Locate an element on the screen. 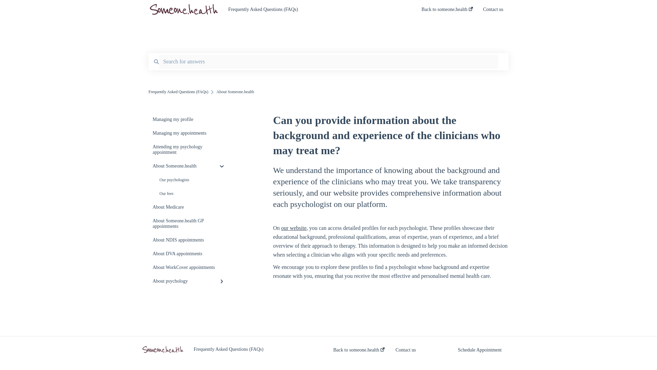 The width and height of the screenshot is (657, 370). About Medicare is located at coordinates (189, 207).